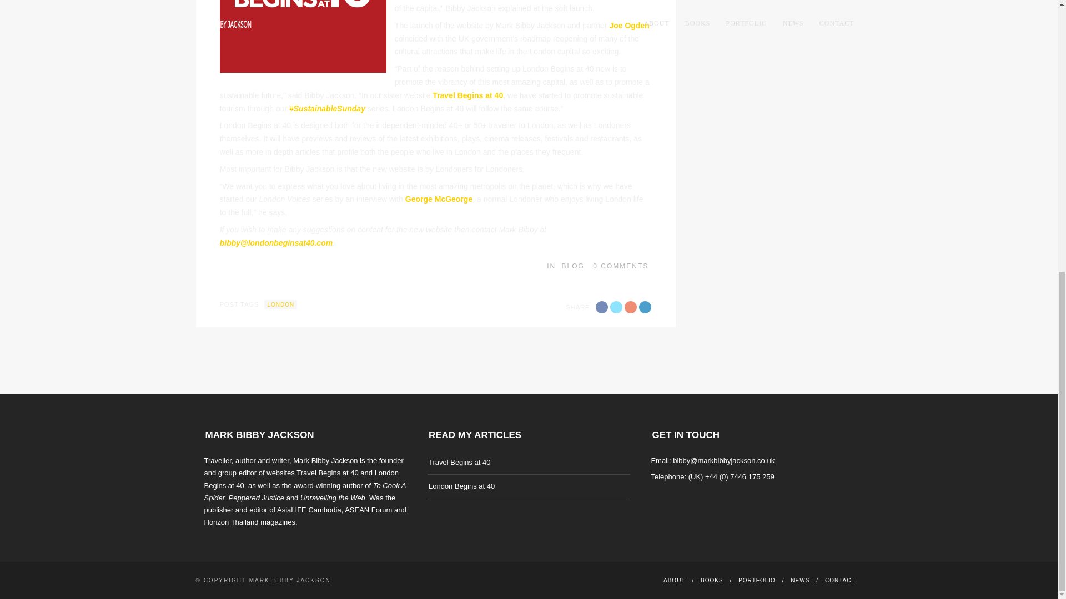 The width and height of the screenshot is (1066, 599). What do you see at coordinates (675, 509) in the screenshot?
I see `Instagram` at bounding box center [675, 509].